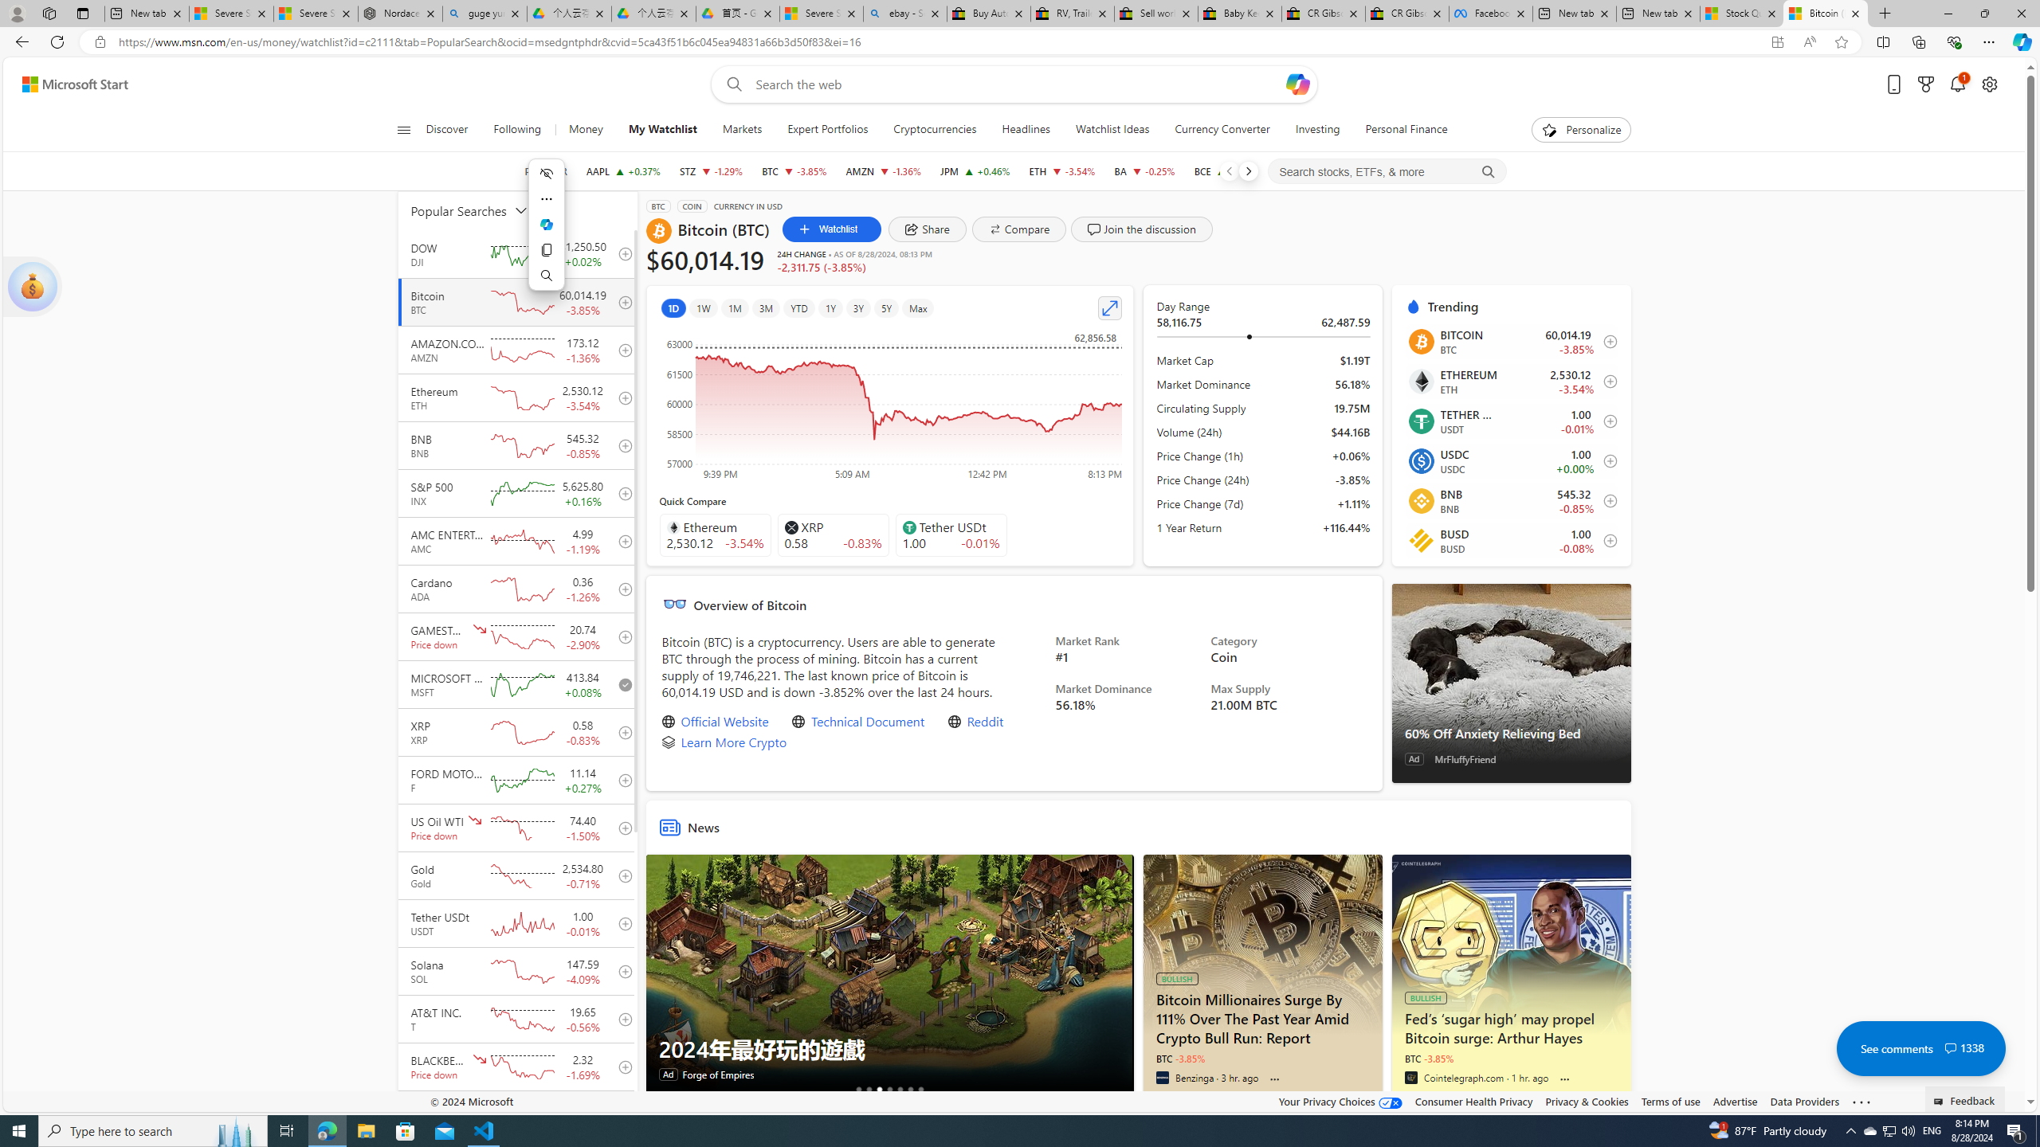 This screenshot has width=2040, height=1147. I want to click on guge yunpan - Search, so click(484, 14).